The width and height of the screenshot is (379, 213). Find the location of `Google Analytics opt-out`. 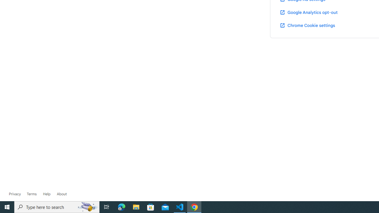

Google Analytics opt-out is located at coordinates (309, 12).